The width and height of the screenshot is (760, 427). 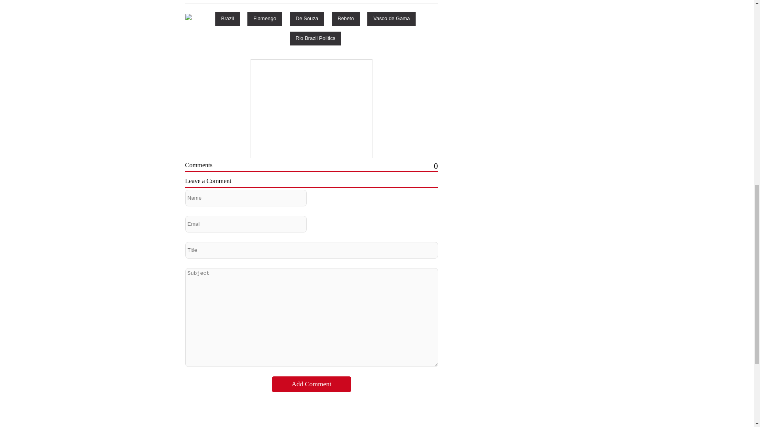 What do you see at coordinates (227, 18) in the screenshot?
I see `Brazil` at bounding box center [227, 18].